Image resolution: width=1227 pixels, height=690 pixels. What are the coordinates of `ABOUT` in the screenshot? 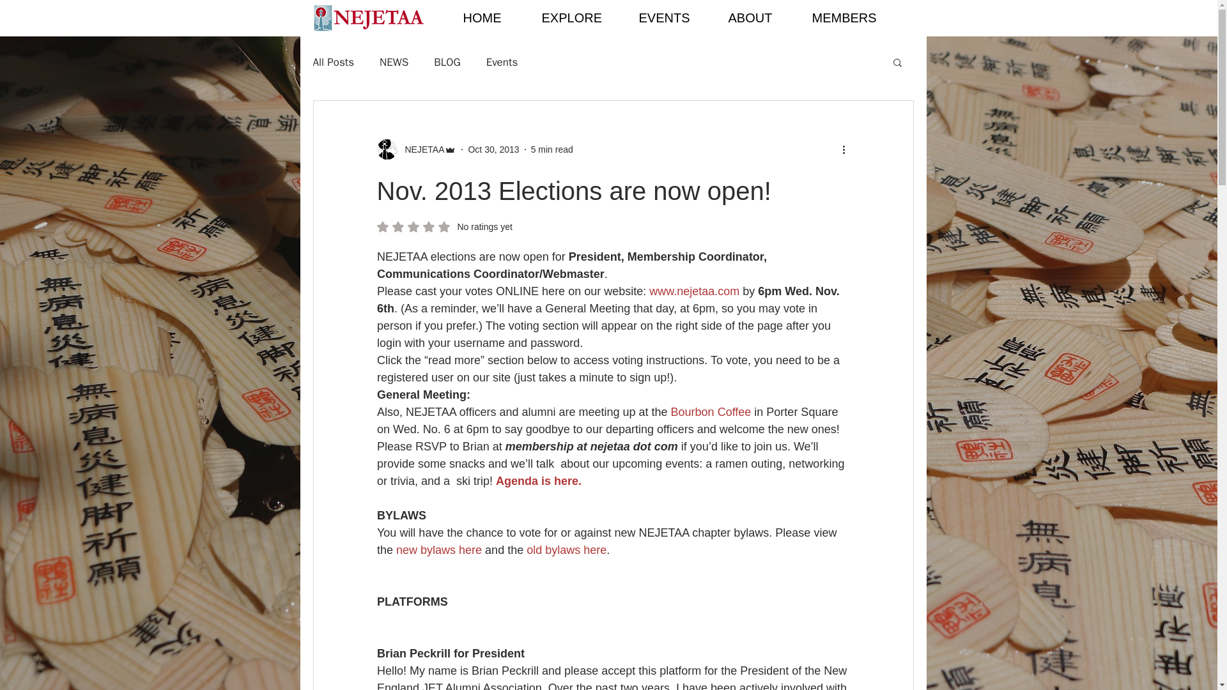 It's located at (759, 18).